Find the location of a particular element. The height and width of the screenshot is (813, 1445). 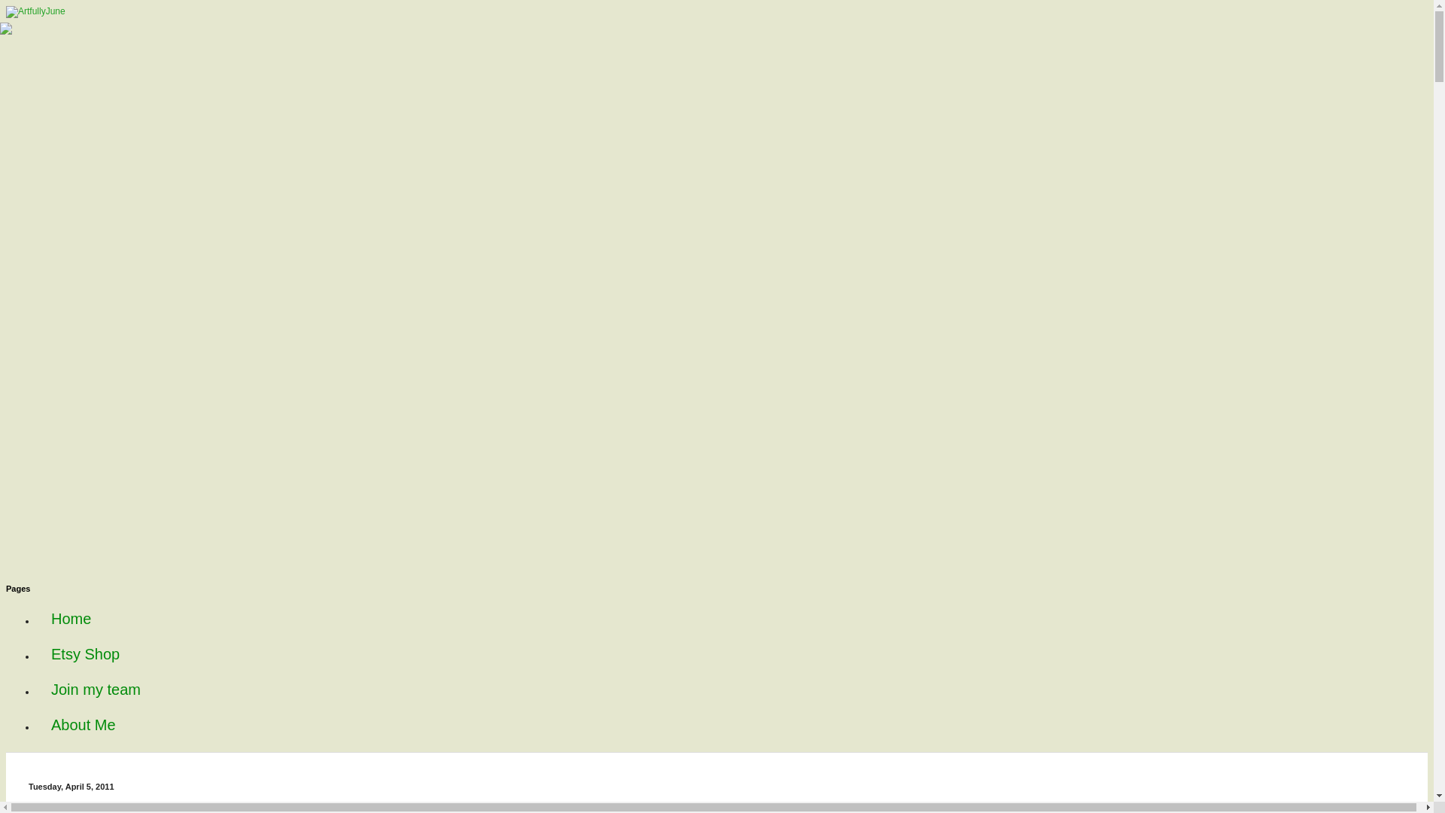

About Me is located at coordinates (84, 725).